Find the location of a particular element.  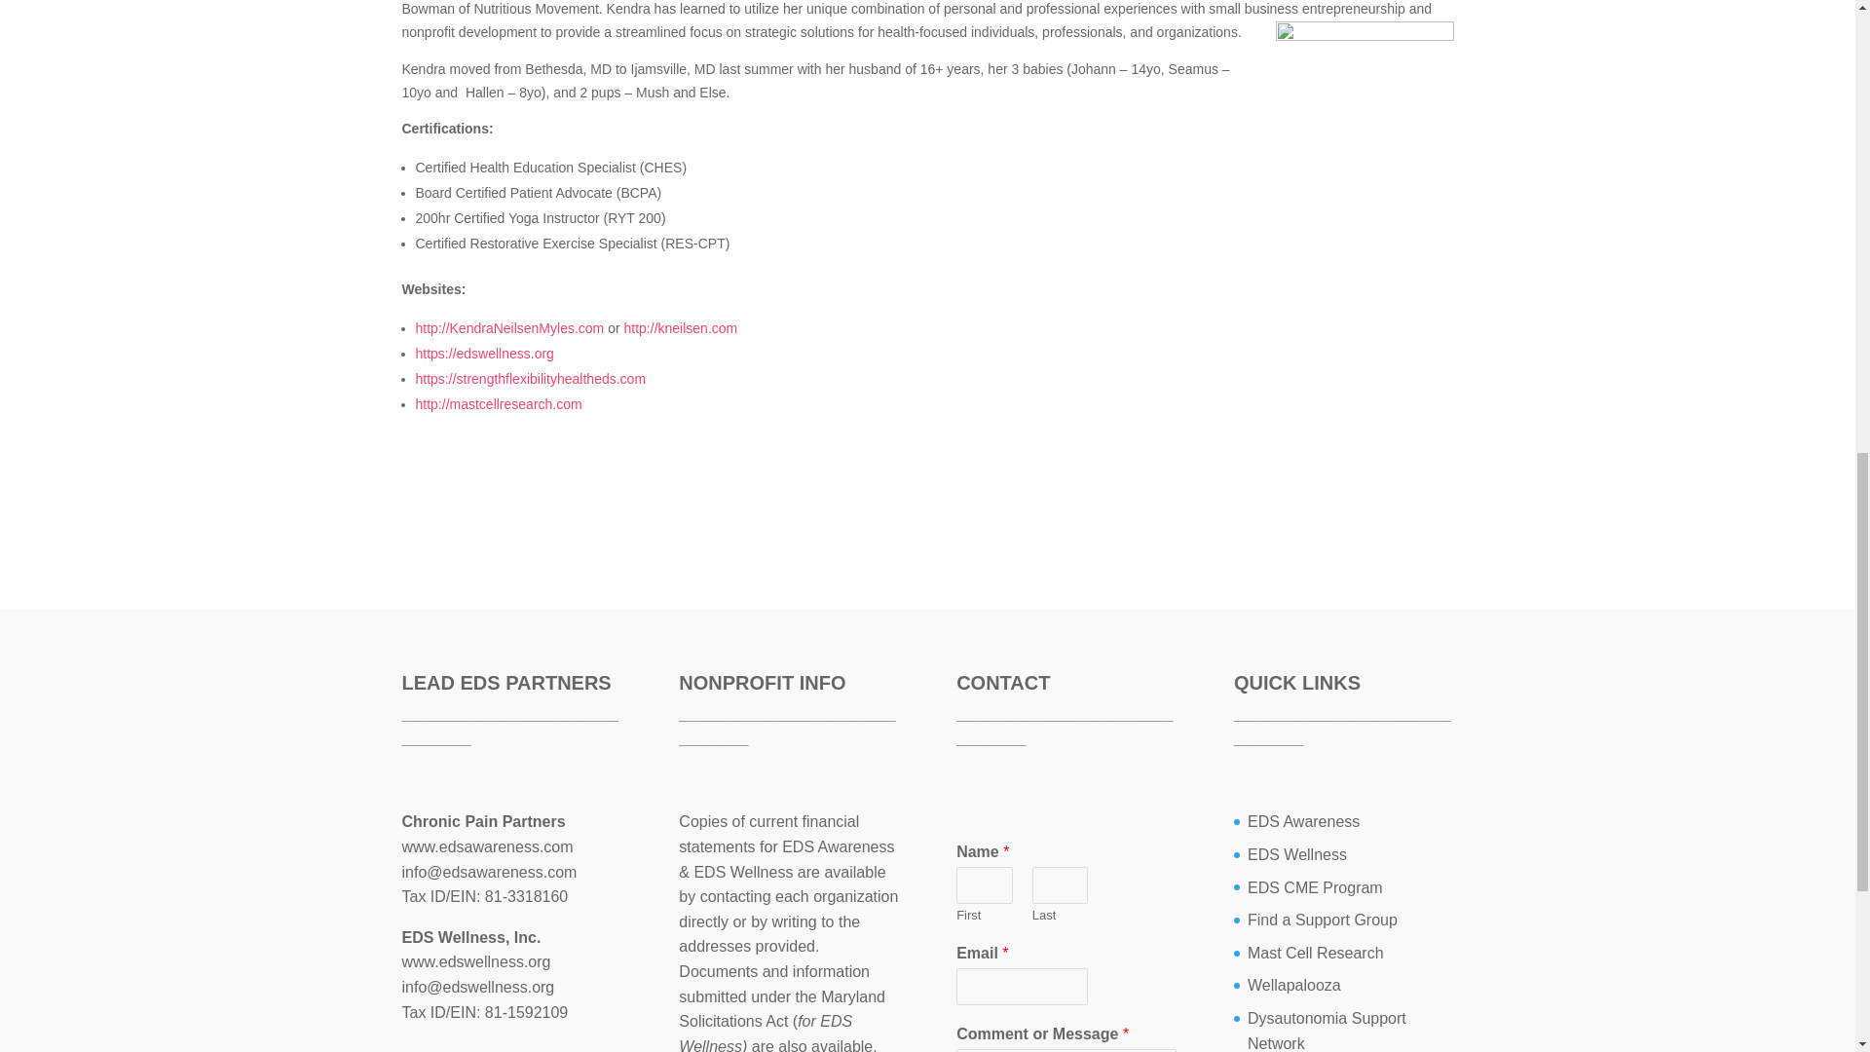

www.edswellness.org is located at coordinates (475, 960).